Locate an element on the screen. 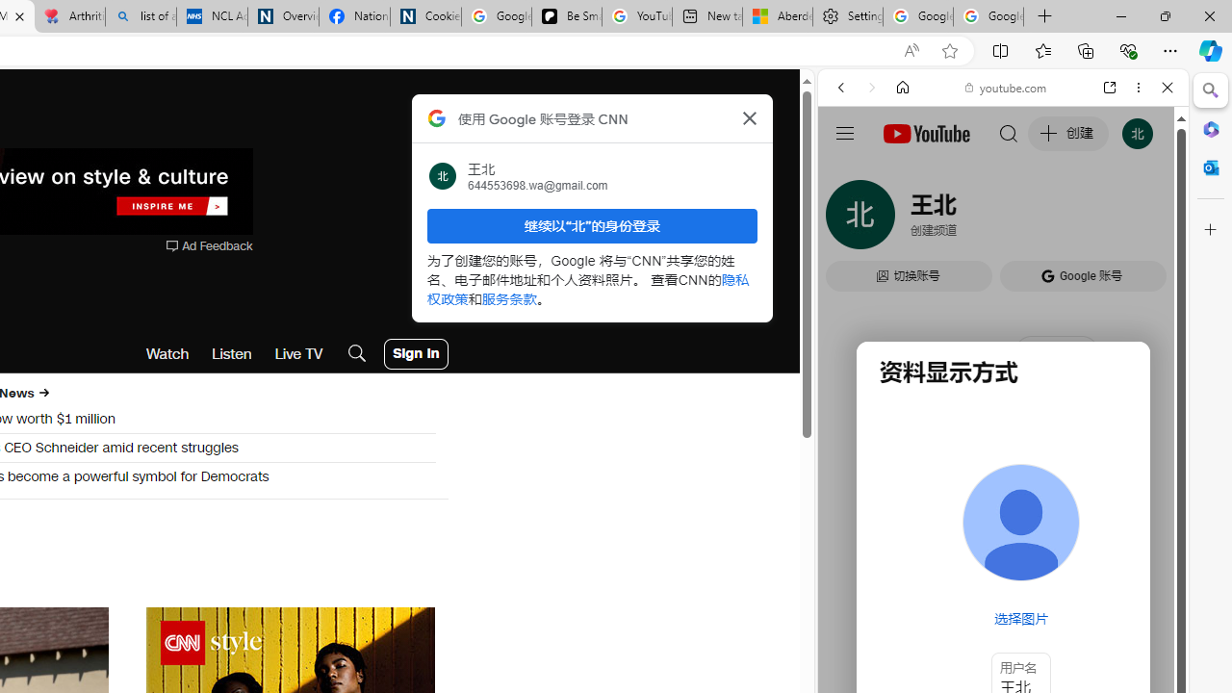 Image resolution: width=1232 pixels, height=693 pixels. Search Filter, VIDEOS is located at coordinates (968, 219).